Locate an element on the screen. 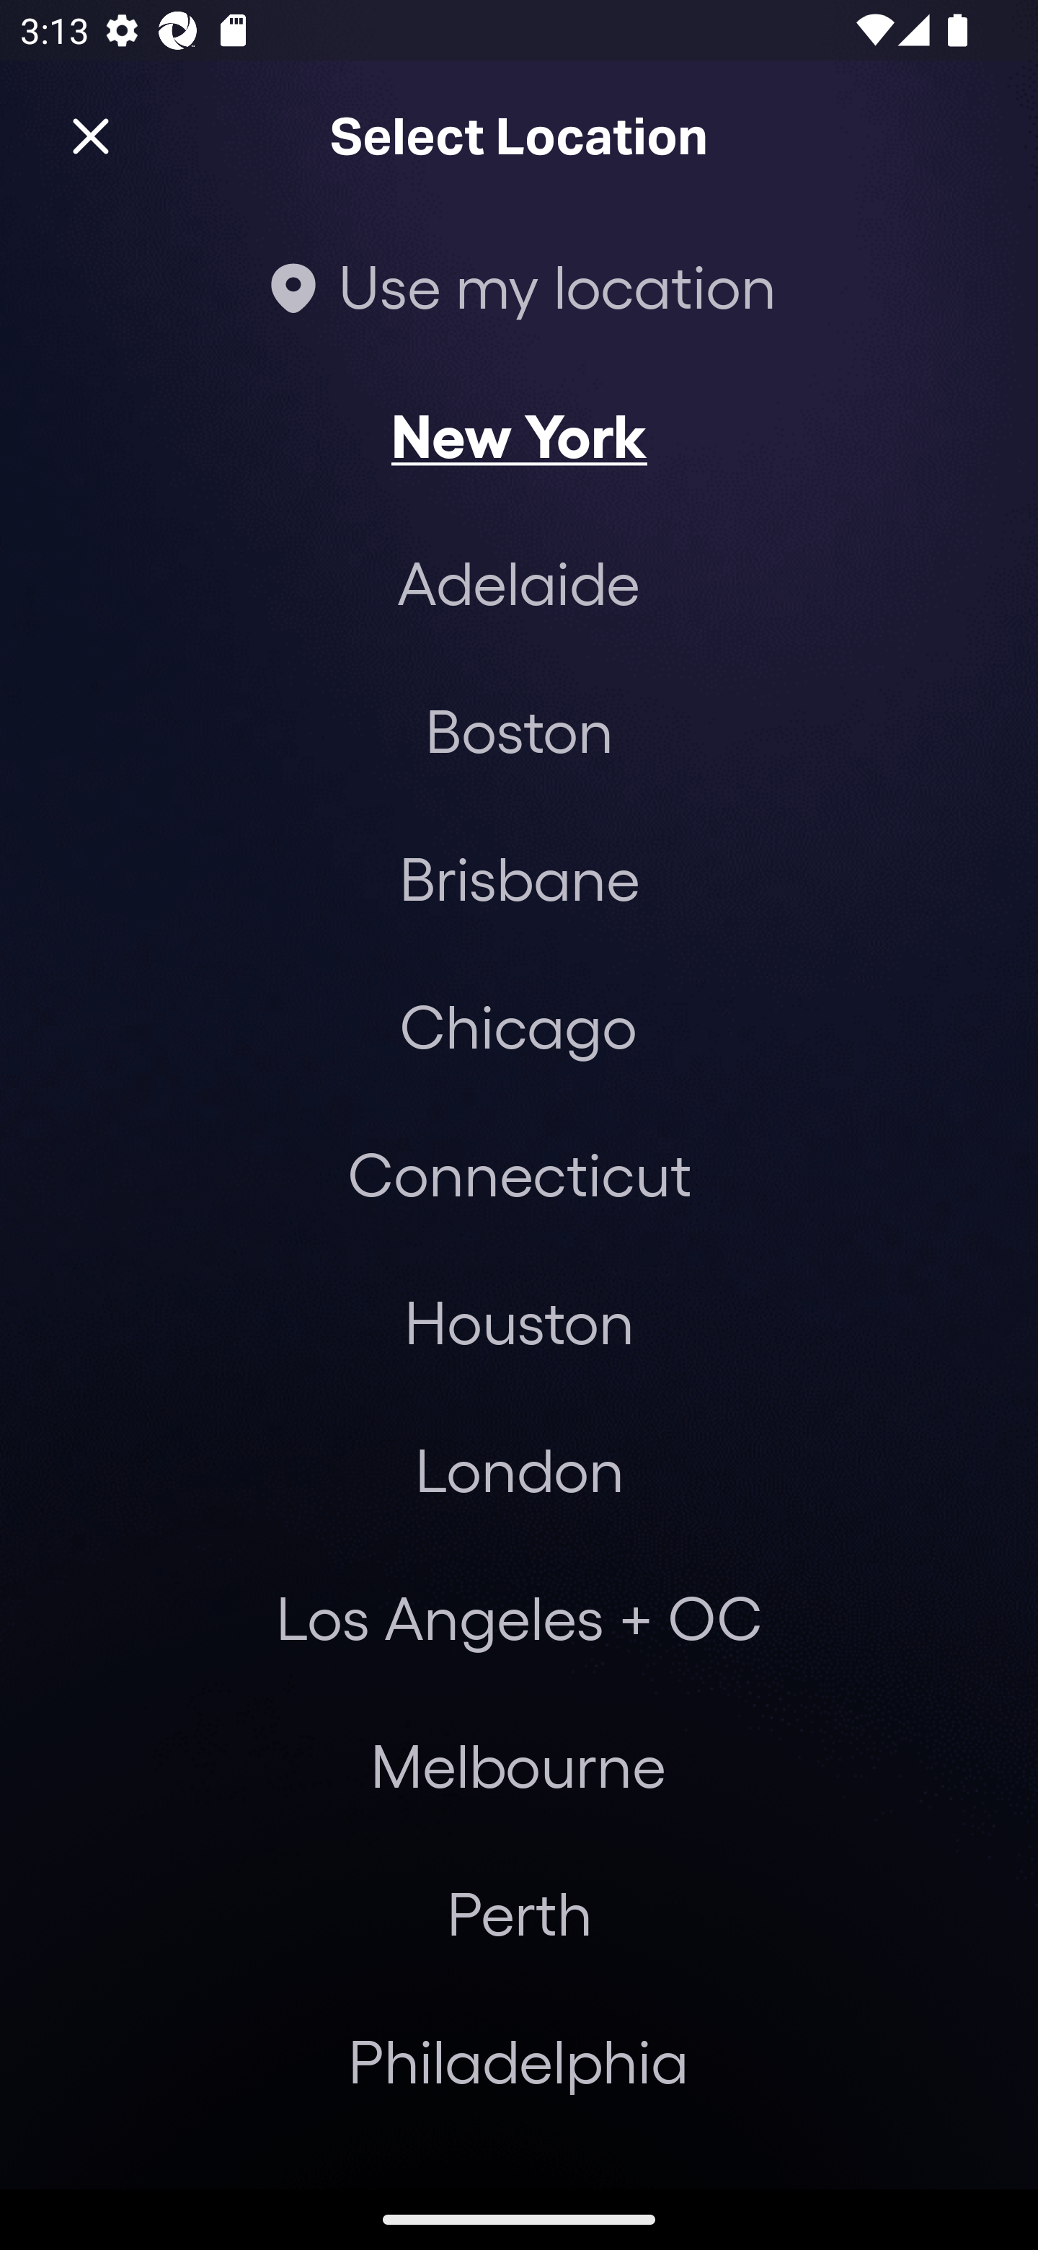  Boston is located at coordinates (519, 730).